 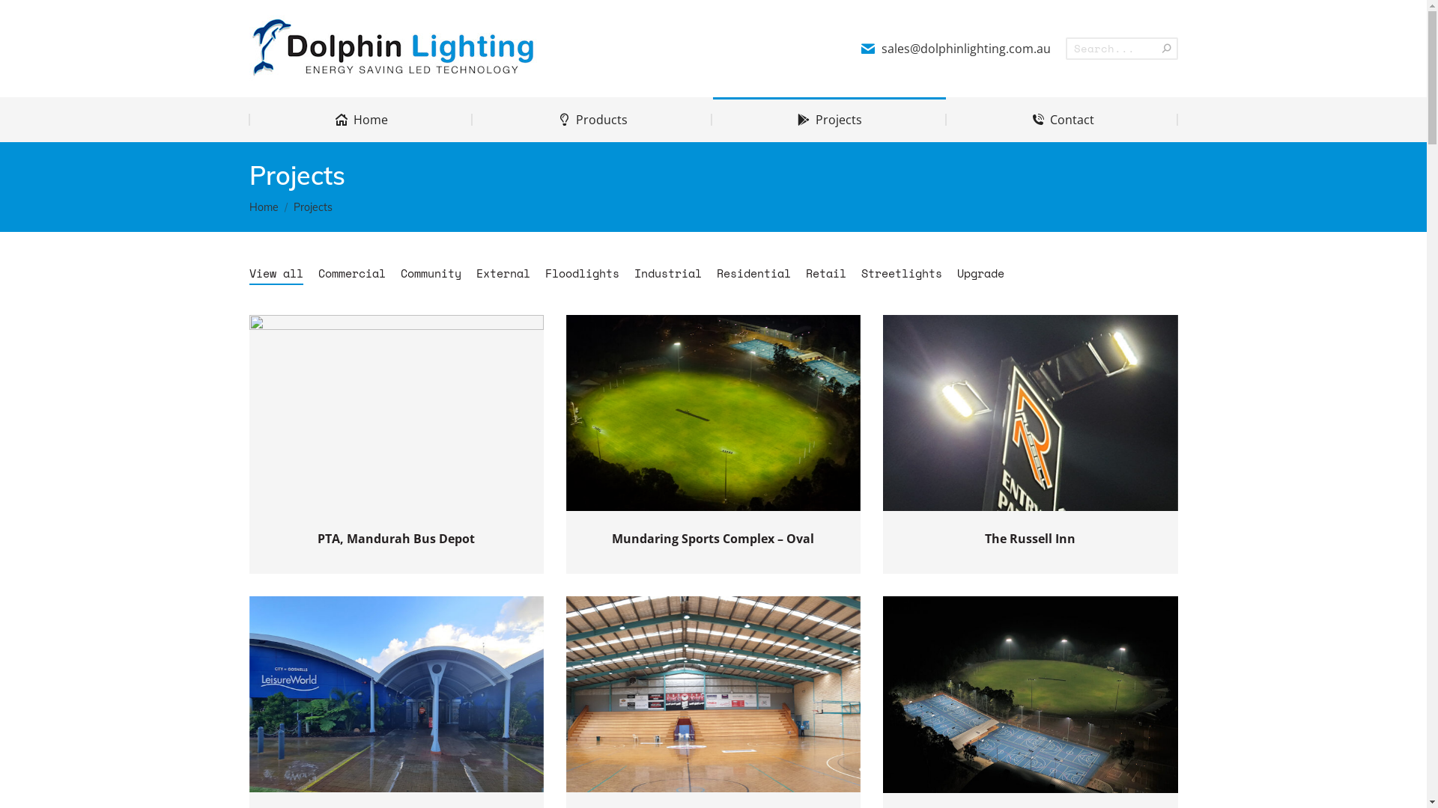 What do you see at coordinates (276, 274) in the screenshot?
I see `View all` at bounding box center [276, 274].